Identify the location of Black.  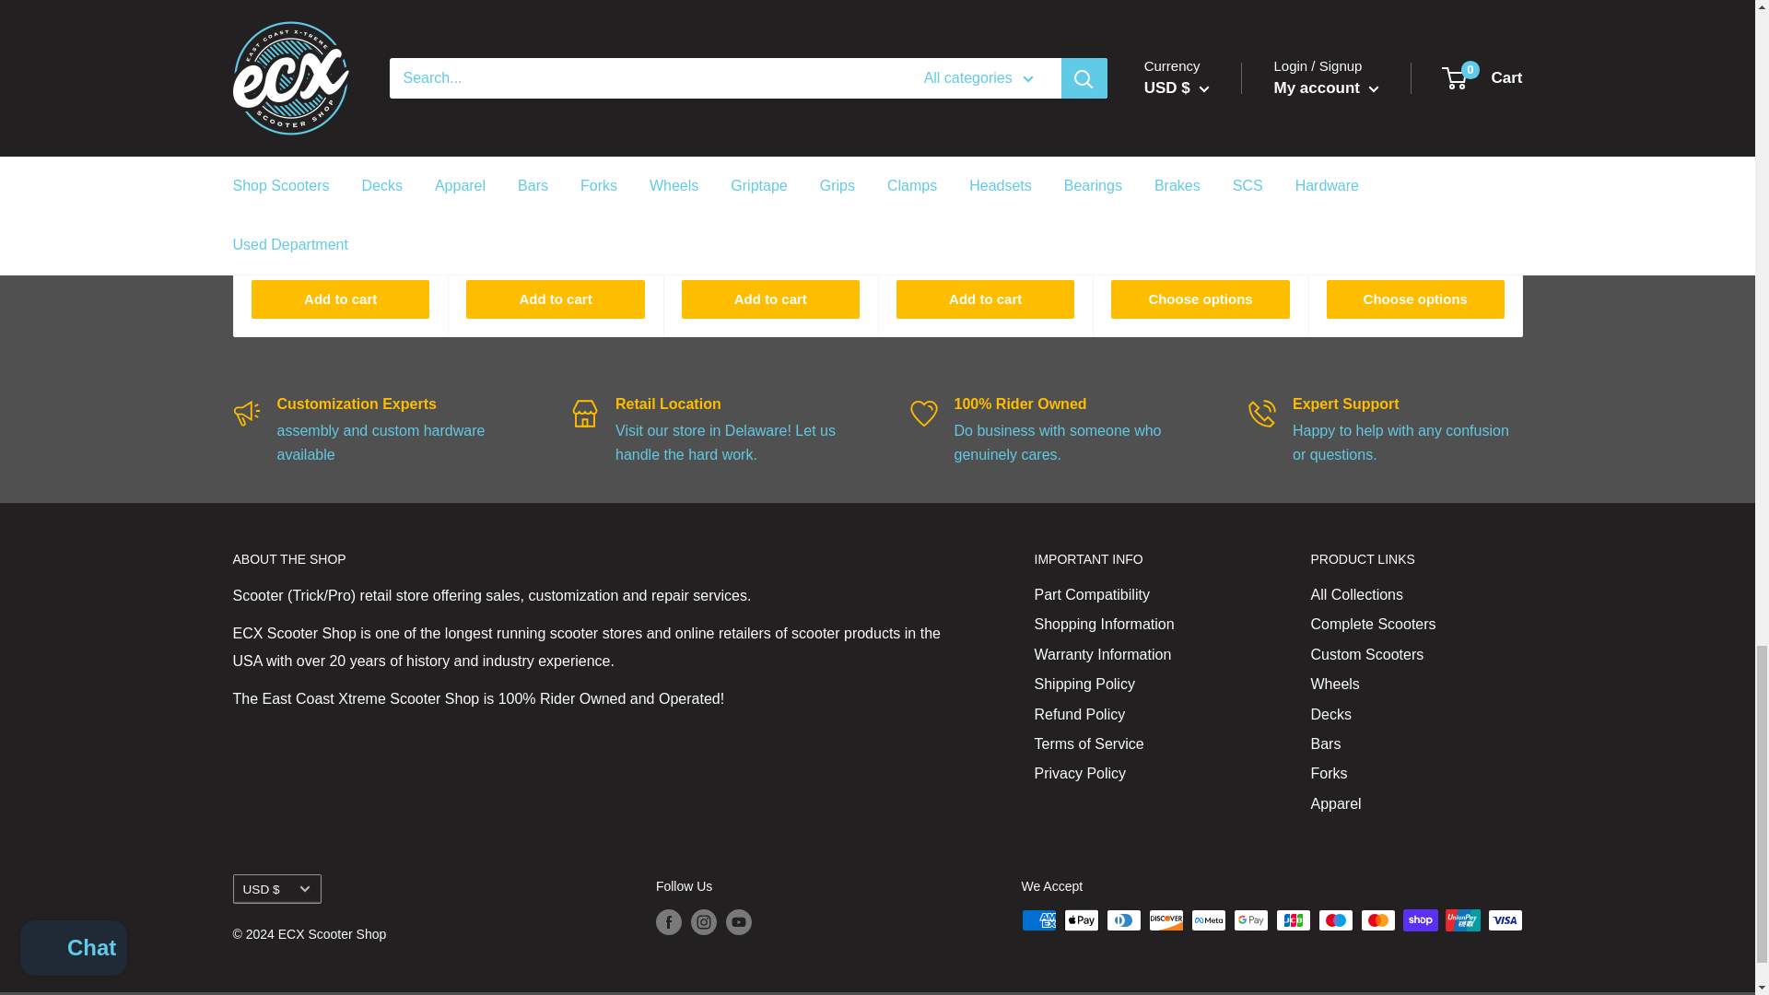
(1338, 236).